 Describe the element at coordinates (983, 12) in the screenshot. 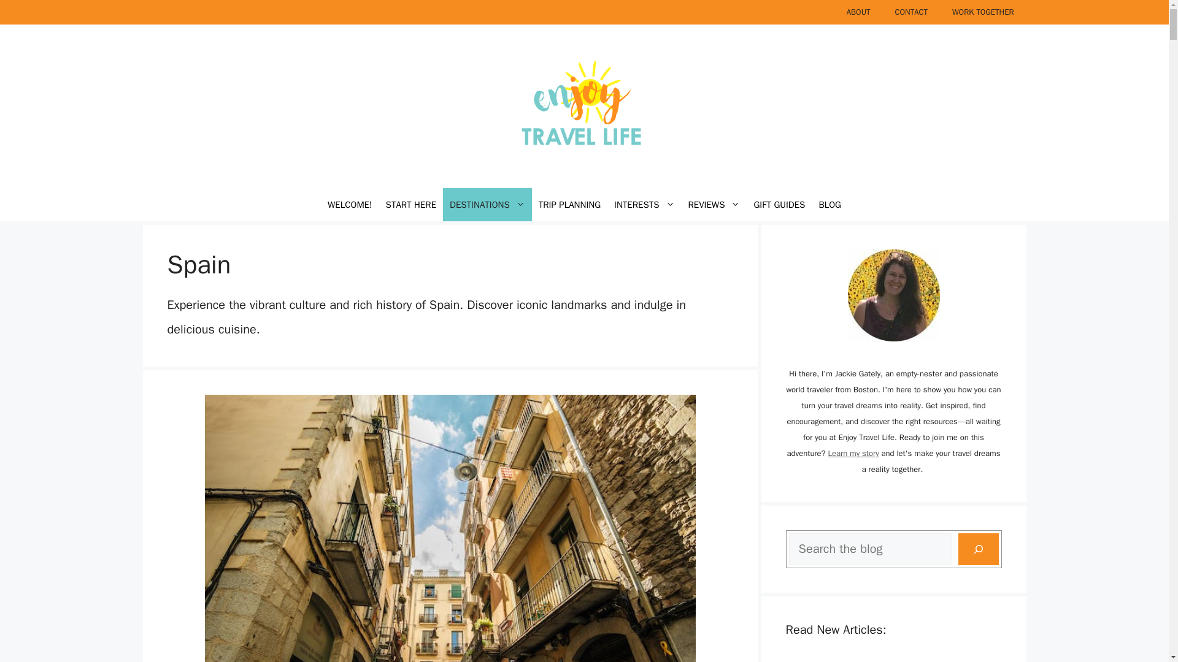

I see `WORK TOGETHER` at that location.